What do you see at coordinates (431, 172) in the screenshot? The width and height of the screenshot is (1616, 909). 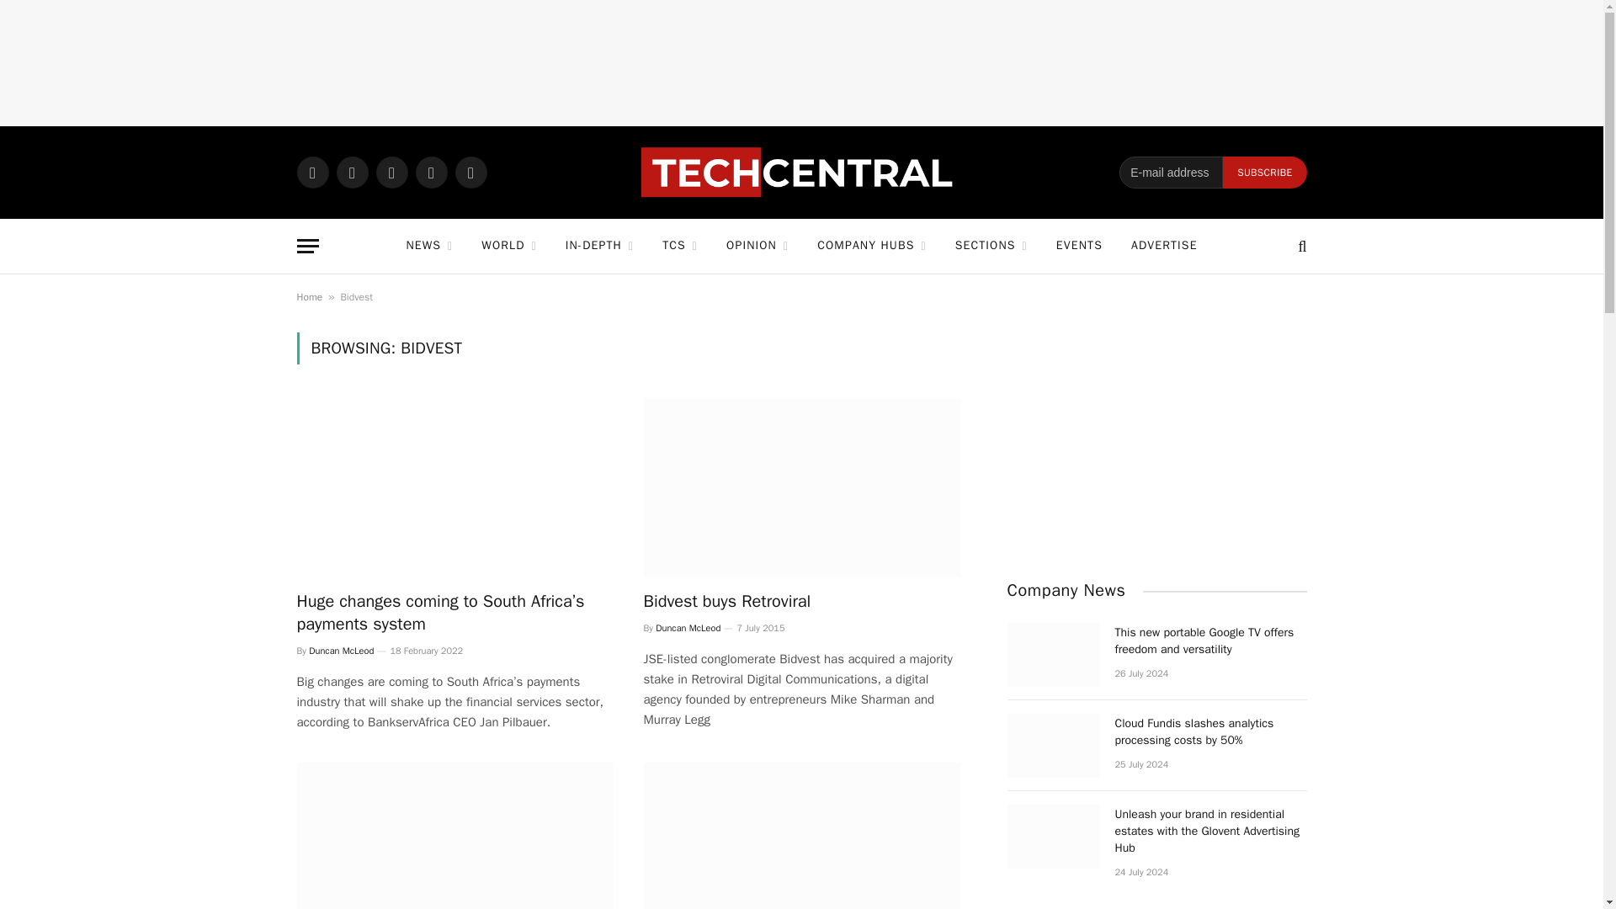 I see `LinkedIn` at bounding box center [431, 172].